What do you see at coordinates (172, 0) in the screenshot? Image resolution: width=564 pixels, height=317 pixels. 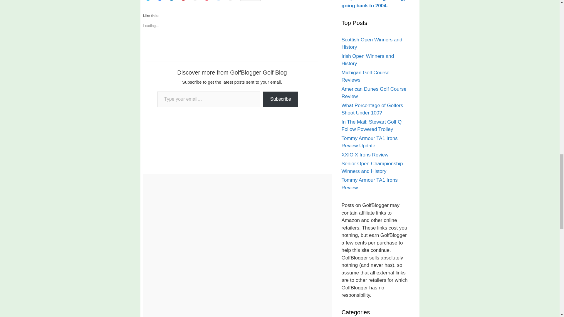 I see `Click to share on LinkedIn` at bounding box center [172, 0].